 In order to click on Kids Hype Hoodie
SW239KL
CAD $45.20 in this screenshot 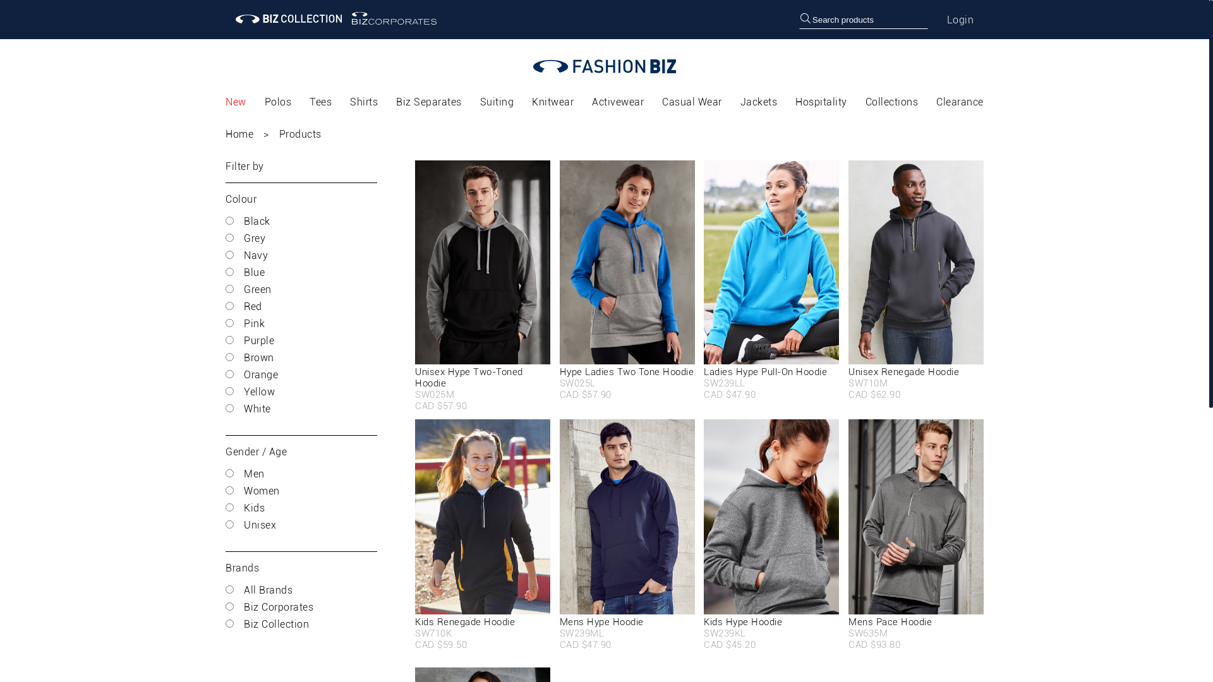, I will do `click(771, 534)`.